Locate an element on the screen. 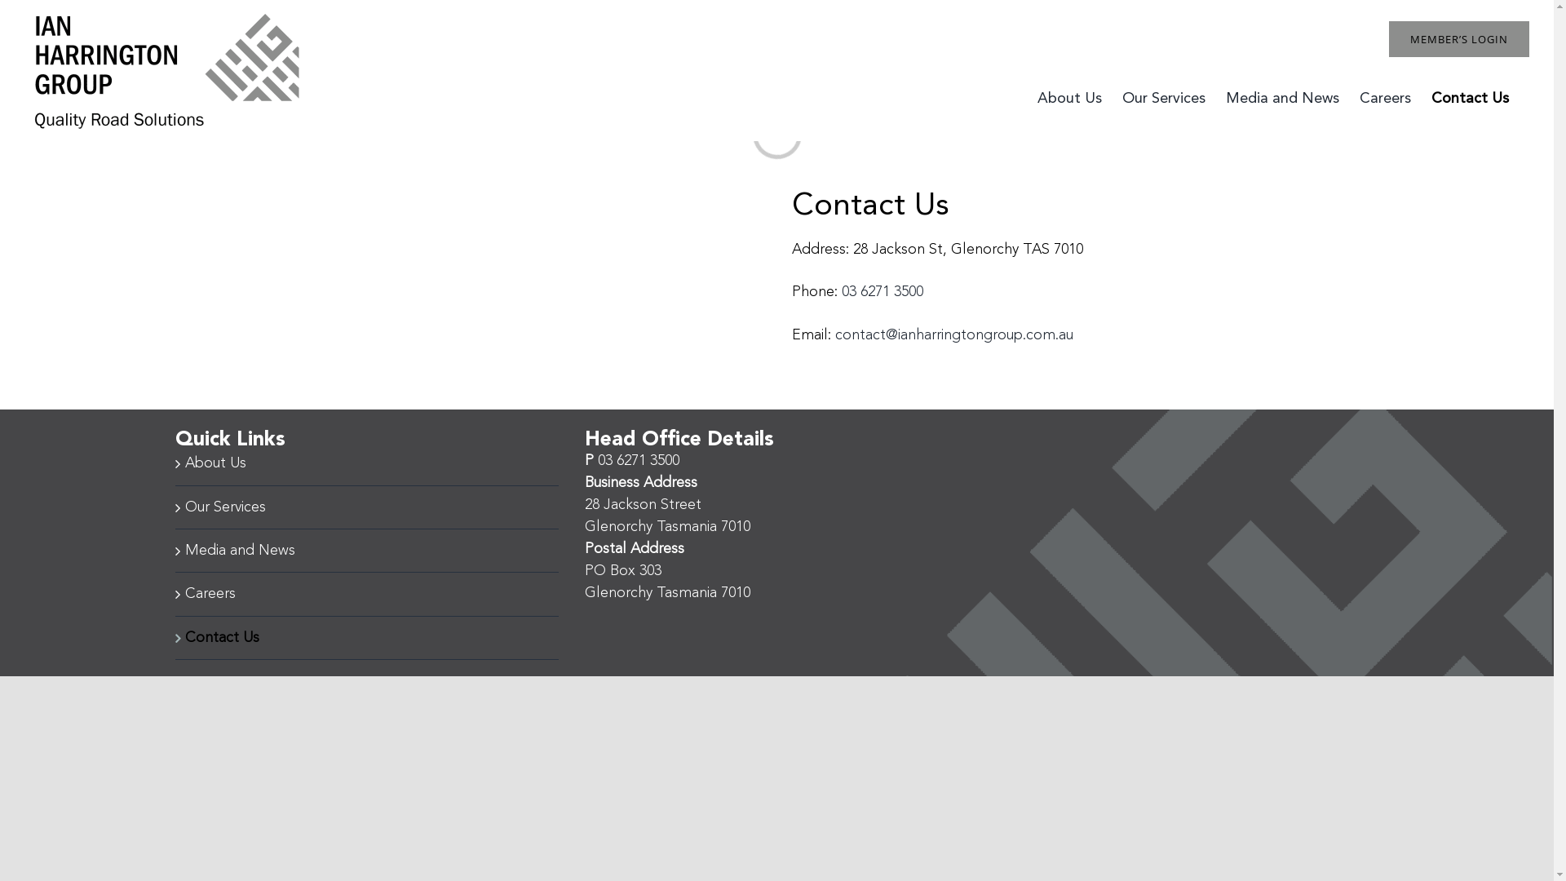  About Us is located at coordinates (1070, 82).